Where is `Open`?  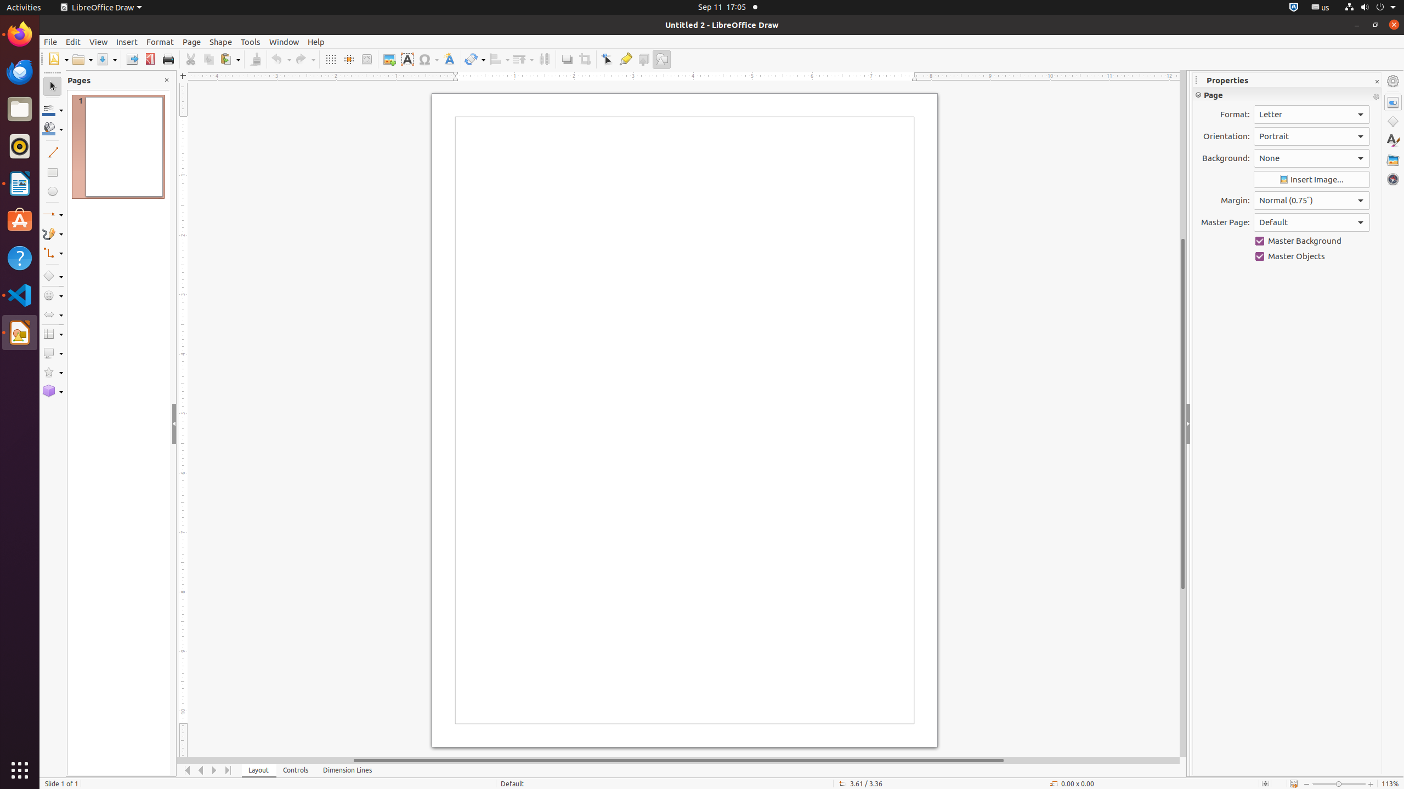
Open is located at coordinates (82, 59).